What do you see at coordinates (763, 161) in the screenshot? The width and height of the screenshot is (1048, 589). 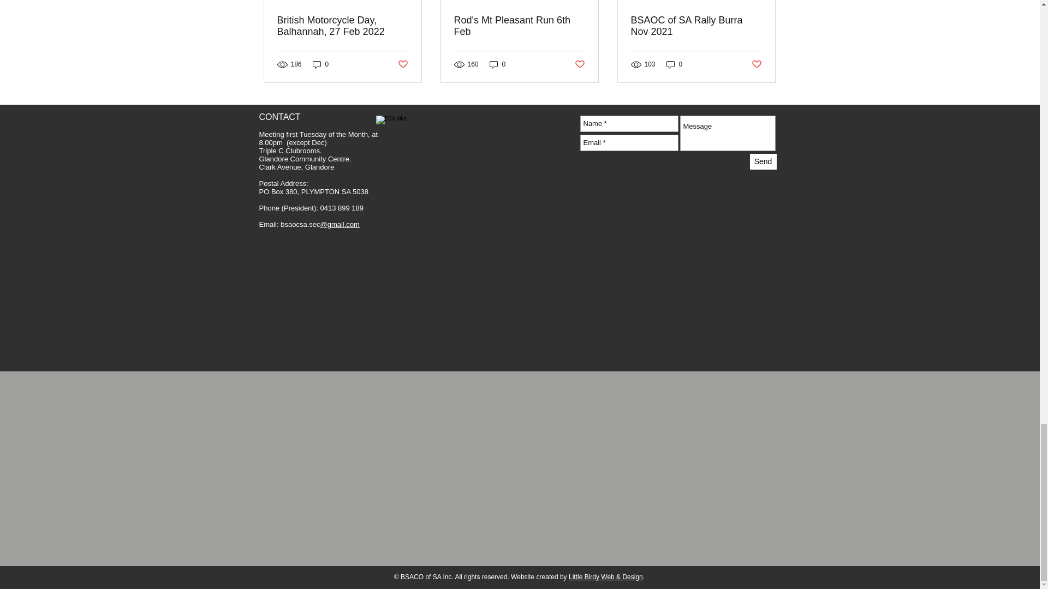 I see `Send` at bounding box center [763, 161].